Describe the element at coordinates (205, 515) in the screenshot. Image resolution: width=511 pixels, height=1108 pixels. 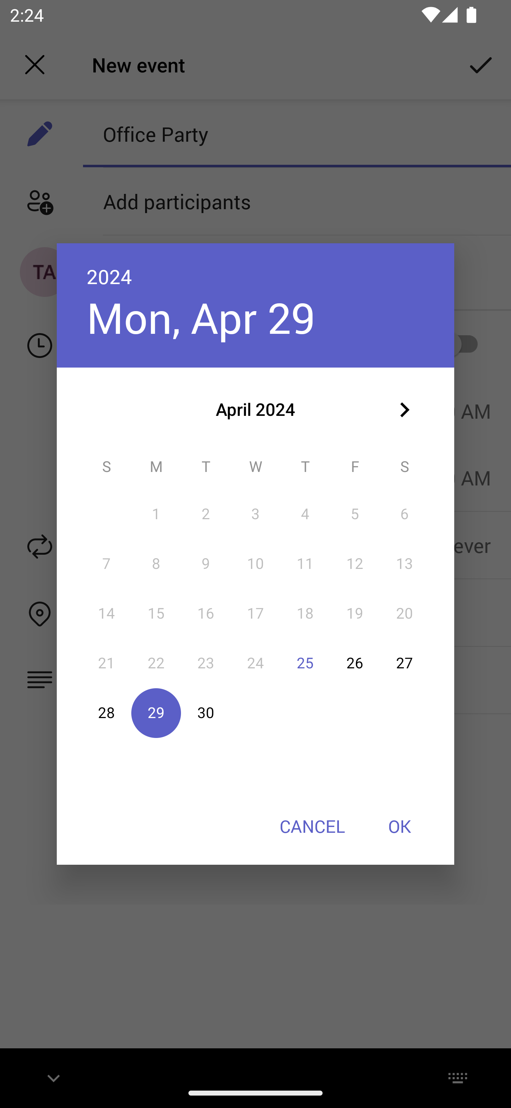
I see `2 02 April 2024` at that location.